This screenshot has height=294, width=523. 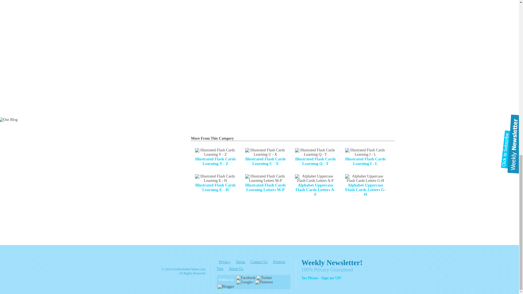 I want to click on Illustrated Flash Cards Learning I - L, so click(x=365, y=157).